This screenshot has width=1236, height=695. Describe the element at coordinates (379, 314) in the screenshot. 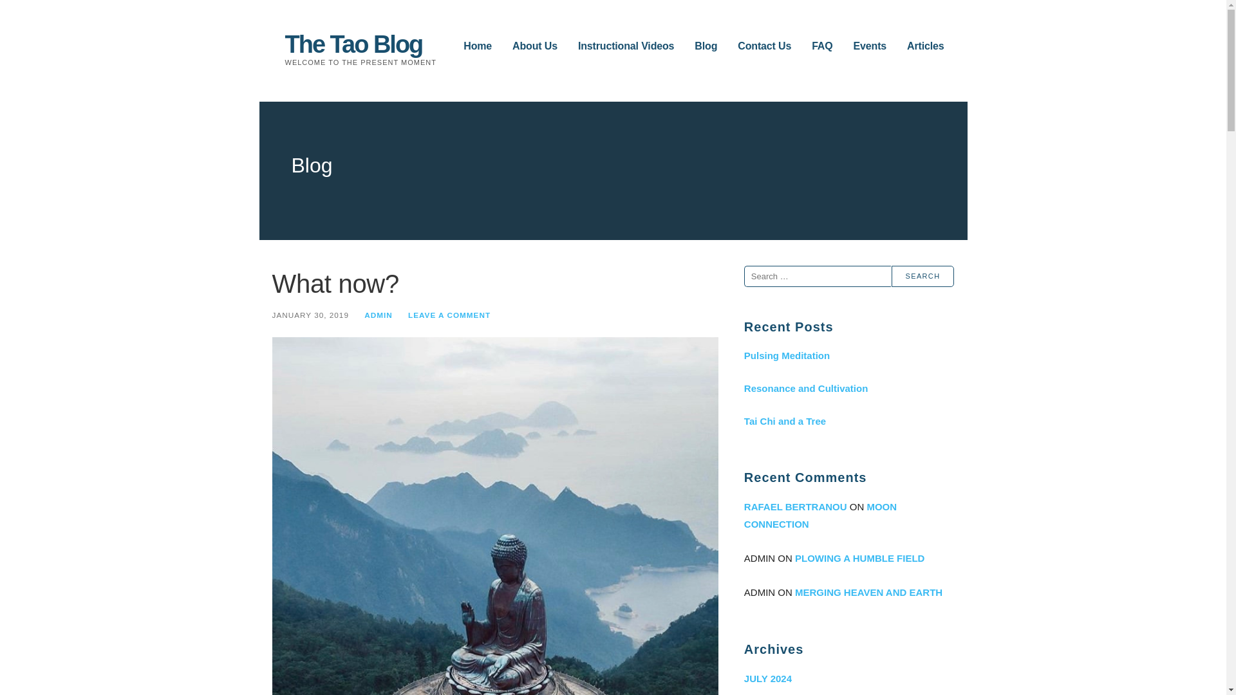

I see `ADMIN` at that location.